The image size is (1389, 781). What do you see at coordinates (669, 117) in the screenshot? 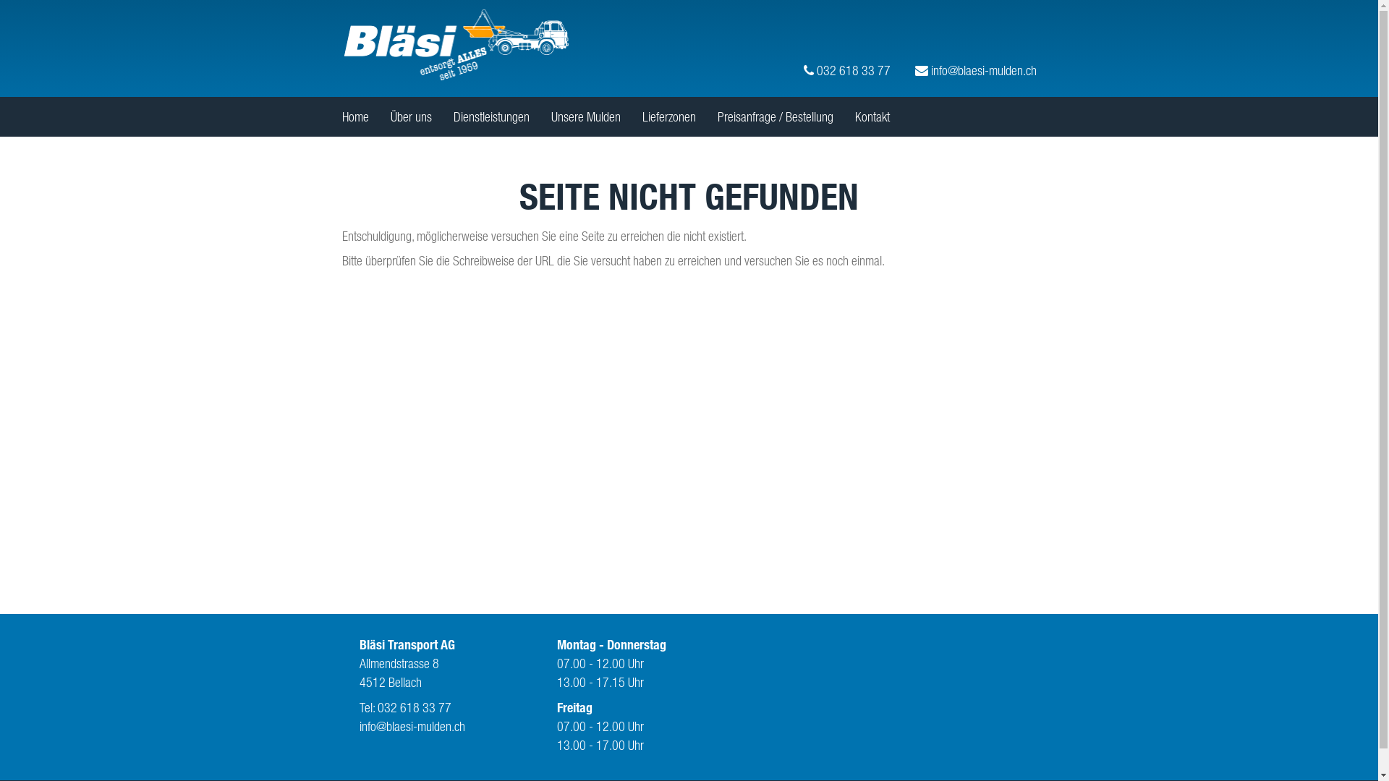
I see `Lieferzonen` at bounding box center [669, 117].